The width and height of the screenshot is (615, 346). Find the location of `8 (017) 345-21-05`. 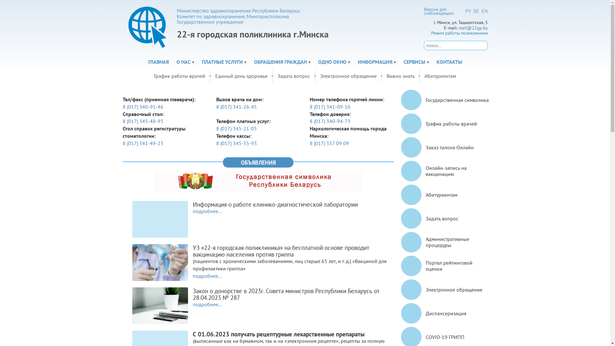

8 (017) 345-21-05 is located at coordinates (236, 129).